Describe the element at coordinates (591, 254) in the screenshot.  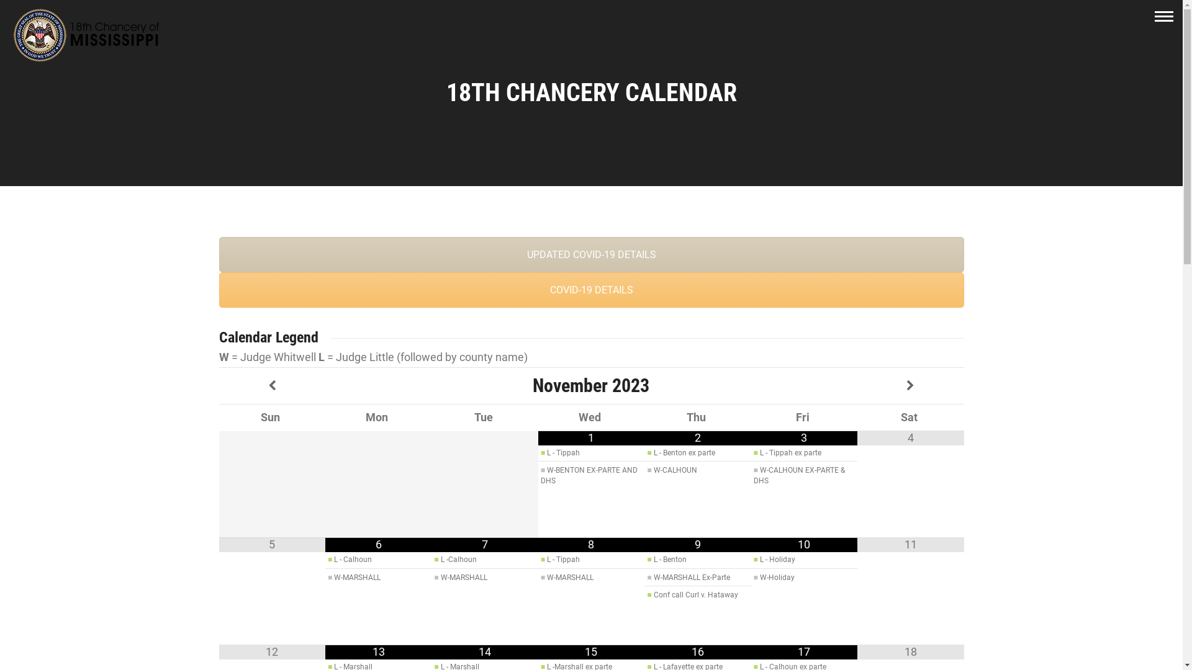
I see `UPDATED COVID-19 DETAILS` at that location.